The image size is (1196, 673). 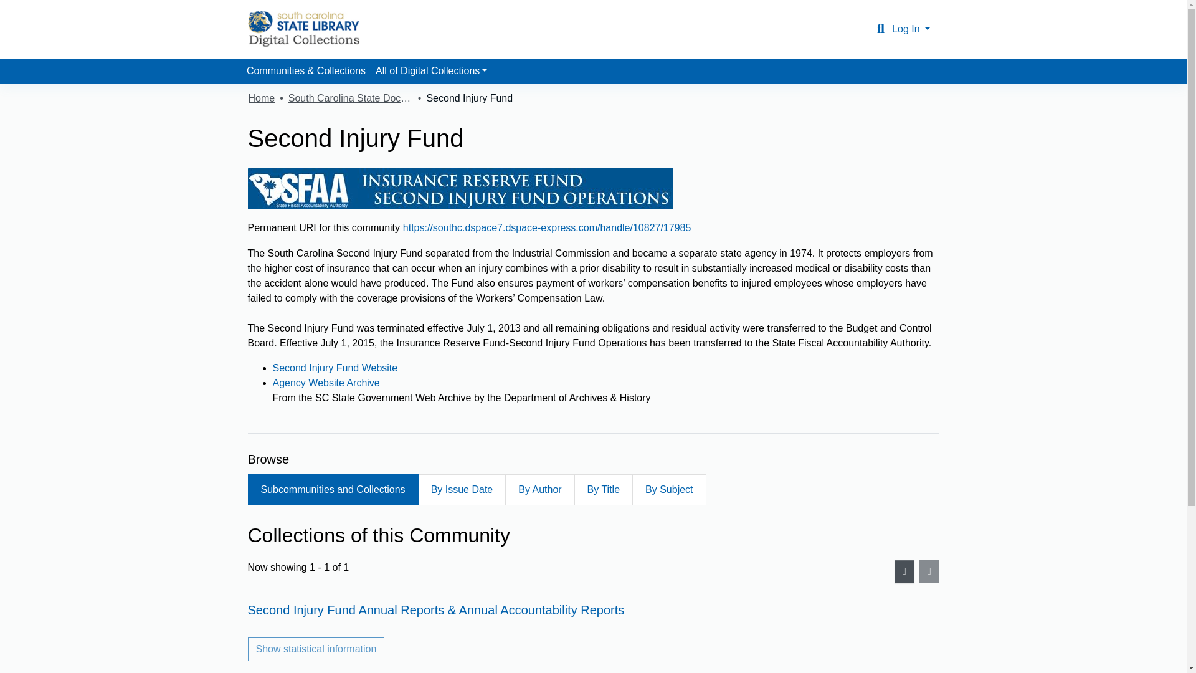 I want to click on Home, so click(x=261, y=98).